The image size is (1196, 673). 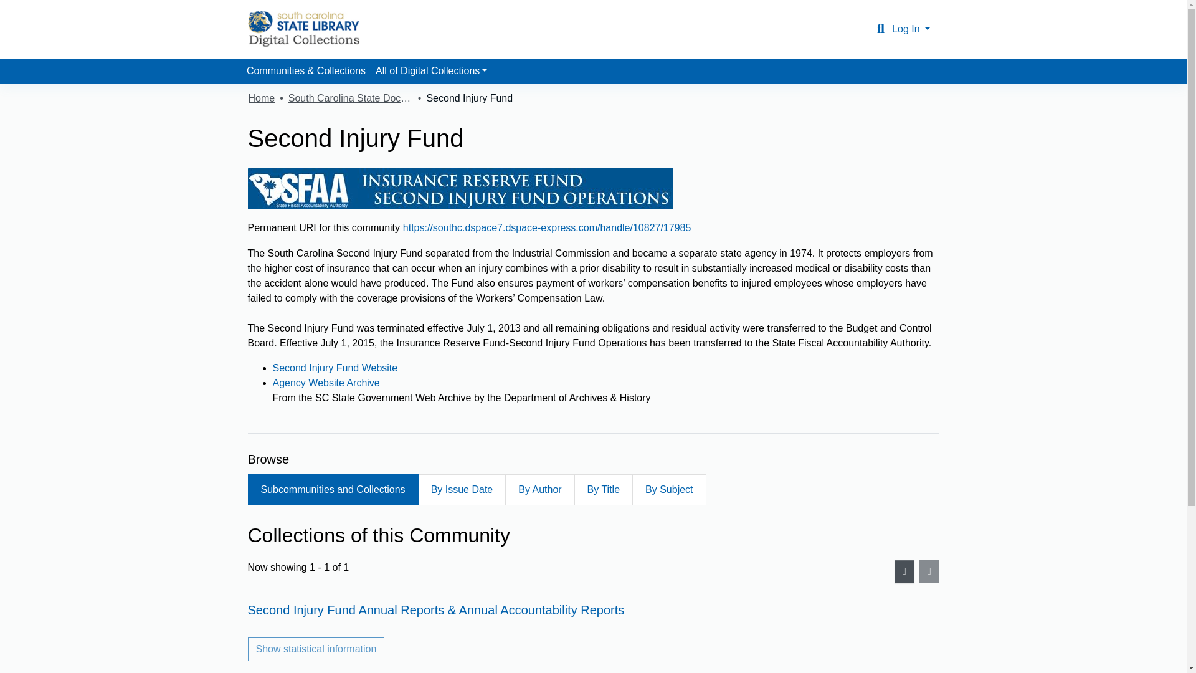 I want to click on Home, so click(x=261, y=98).